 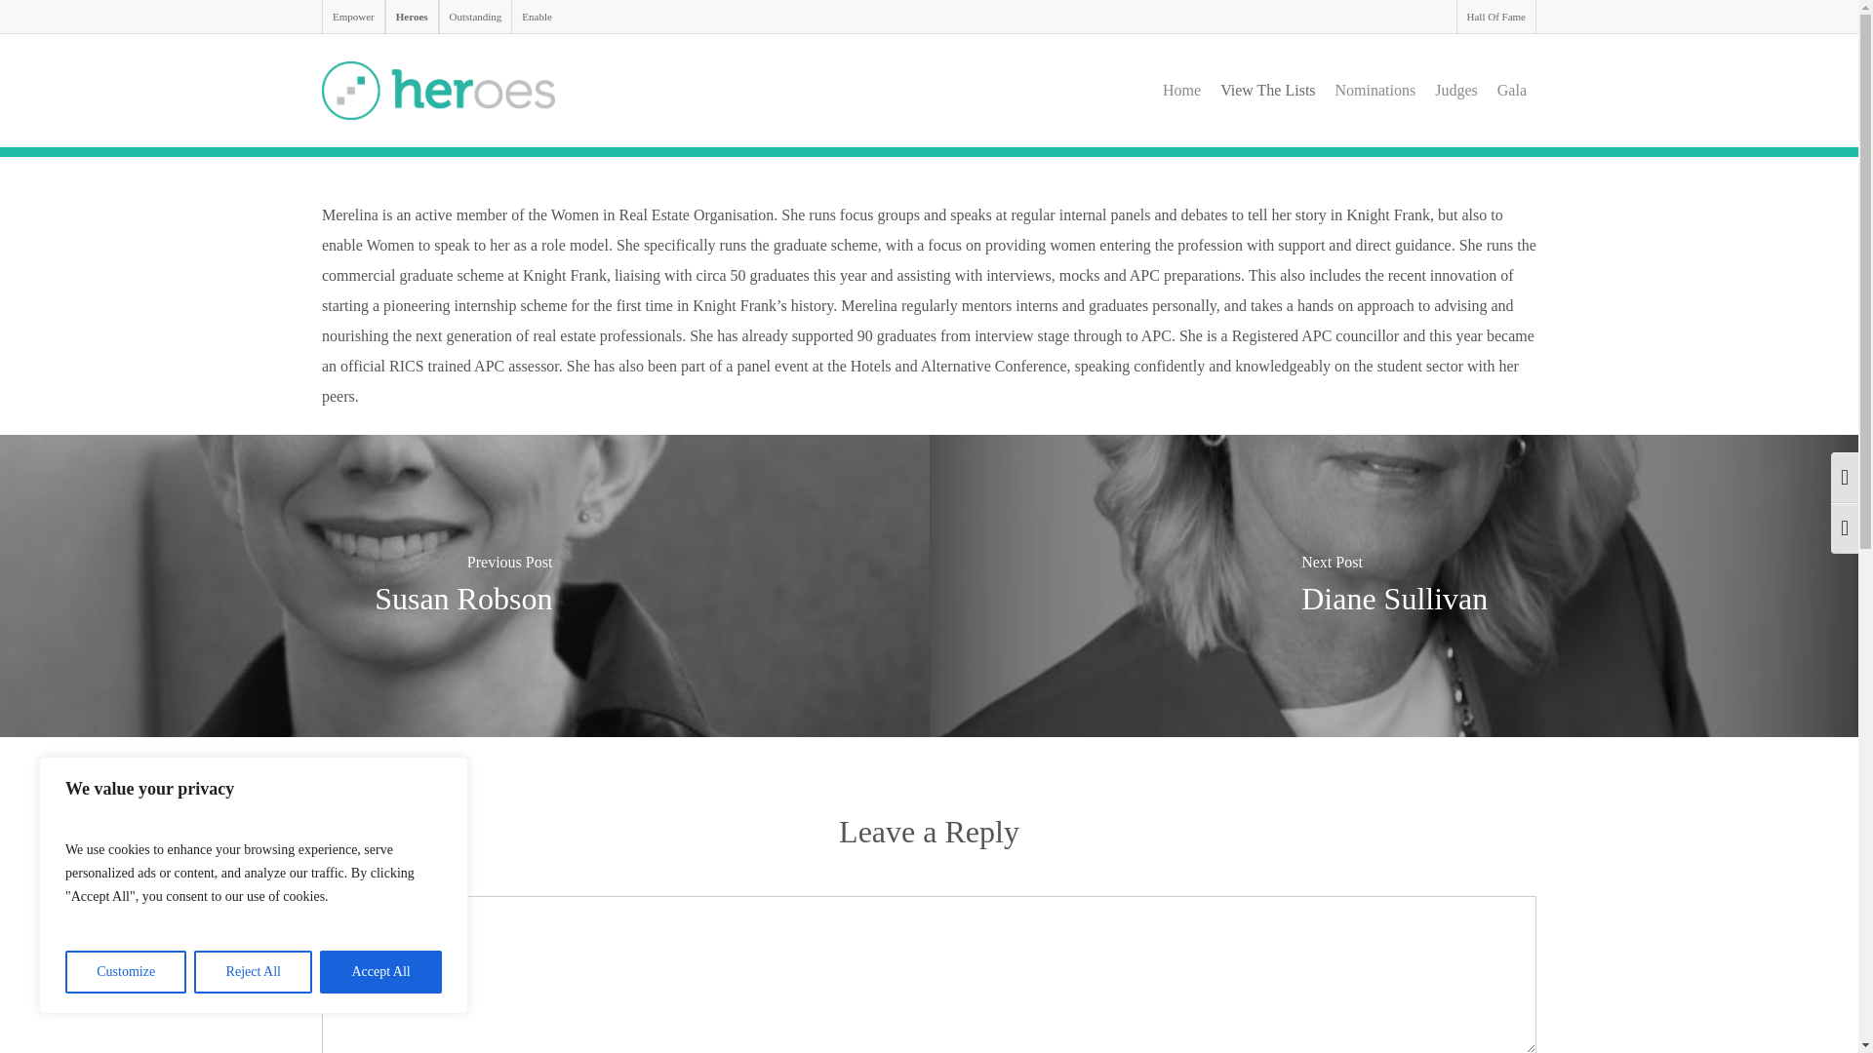 What do you see at coordinates (380, 972) in the screenshot?
I see `Accept All` at bounding box center [380, 972].